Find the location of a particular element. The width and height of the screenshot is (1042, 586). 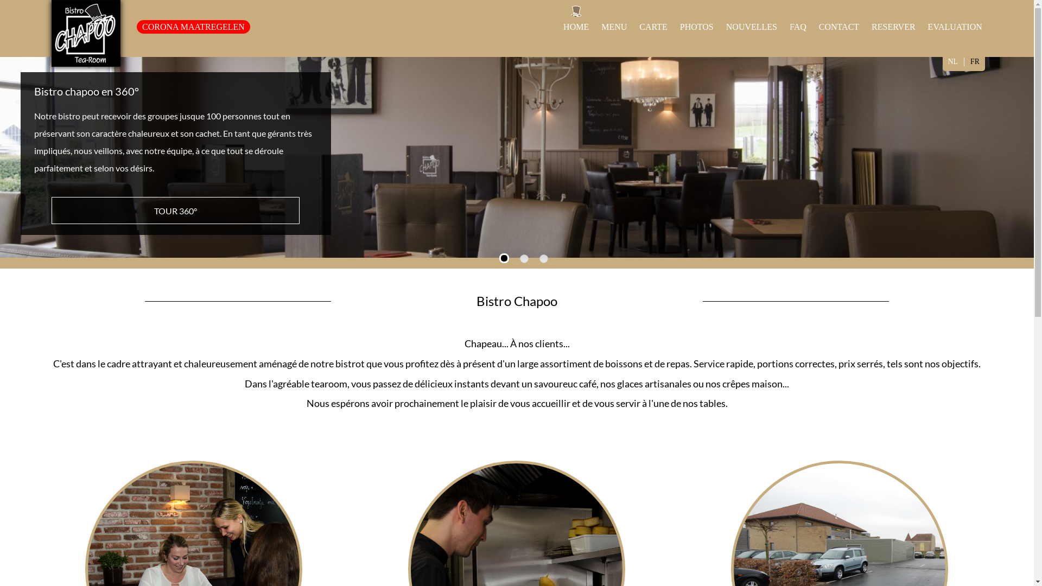

NL is located at coordinates (953, 62).